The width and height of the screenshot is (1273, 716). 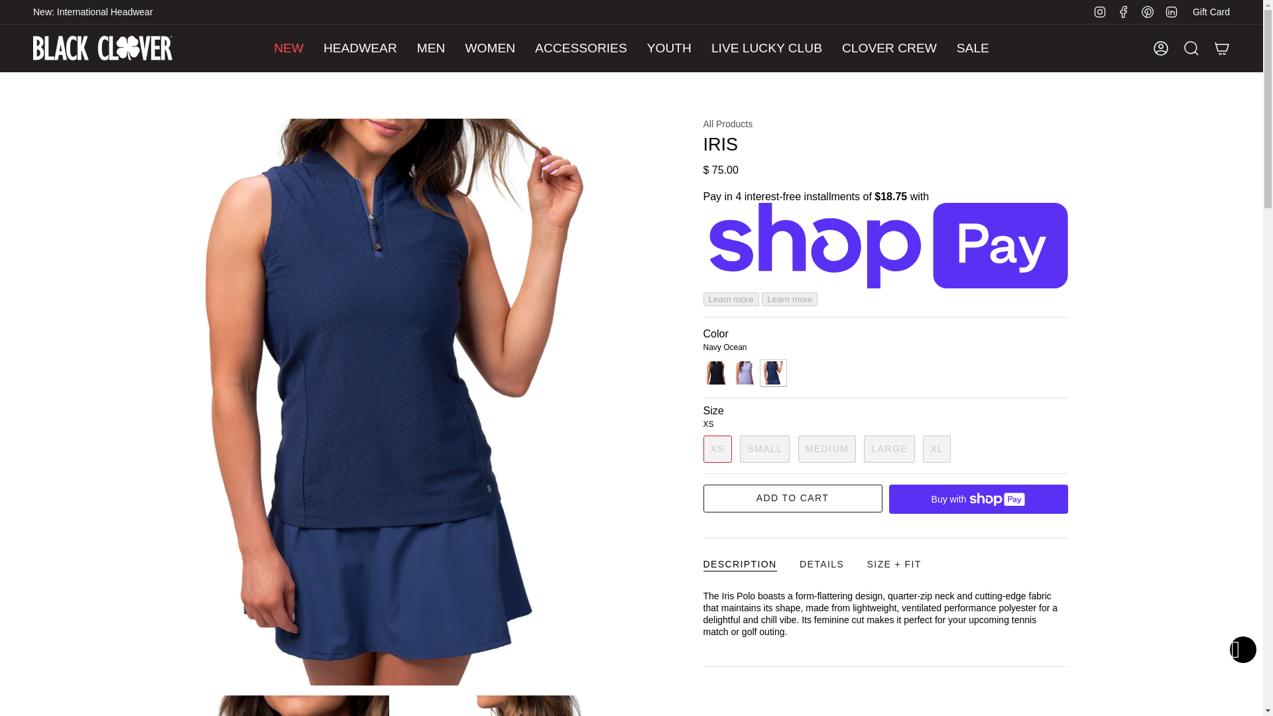 I want to click on Facebook, so click(x=1123, y=11).